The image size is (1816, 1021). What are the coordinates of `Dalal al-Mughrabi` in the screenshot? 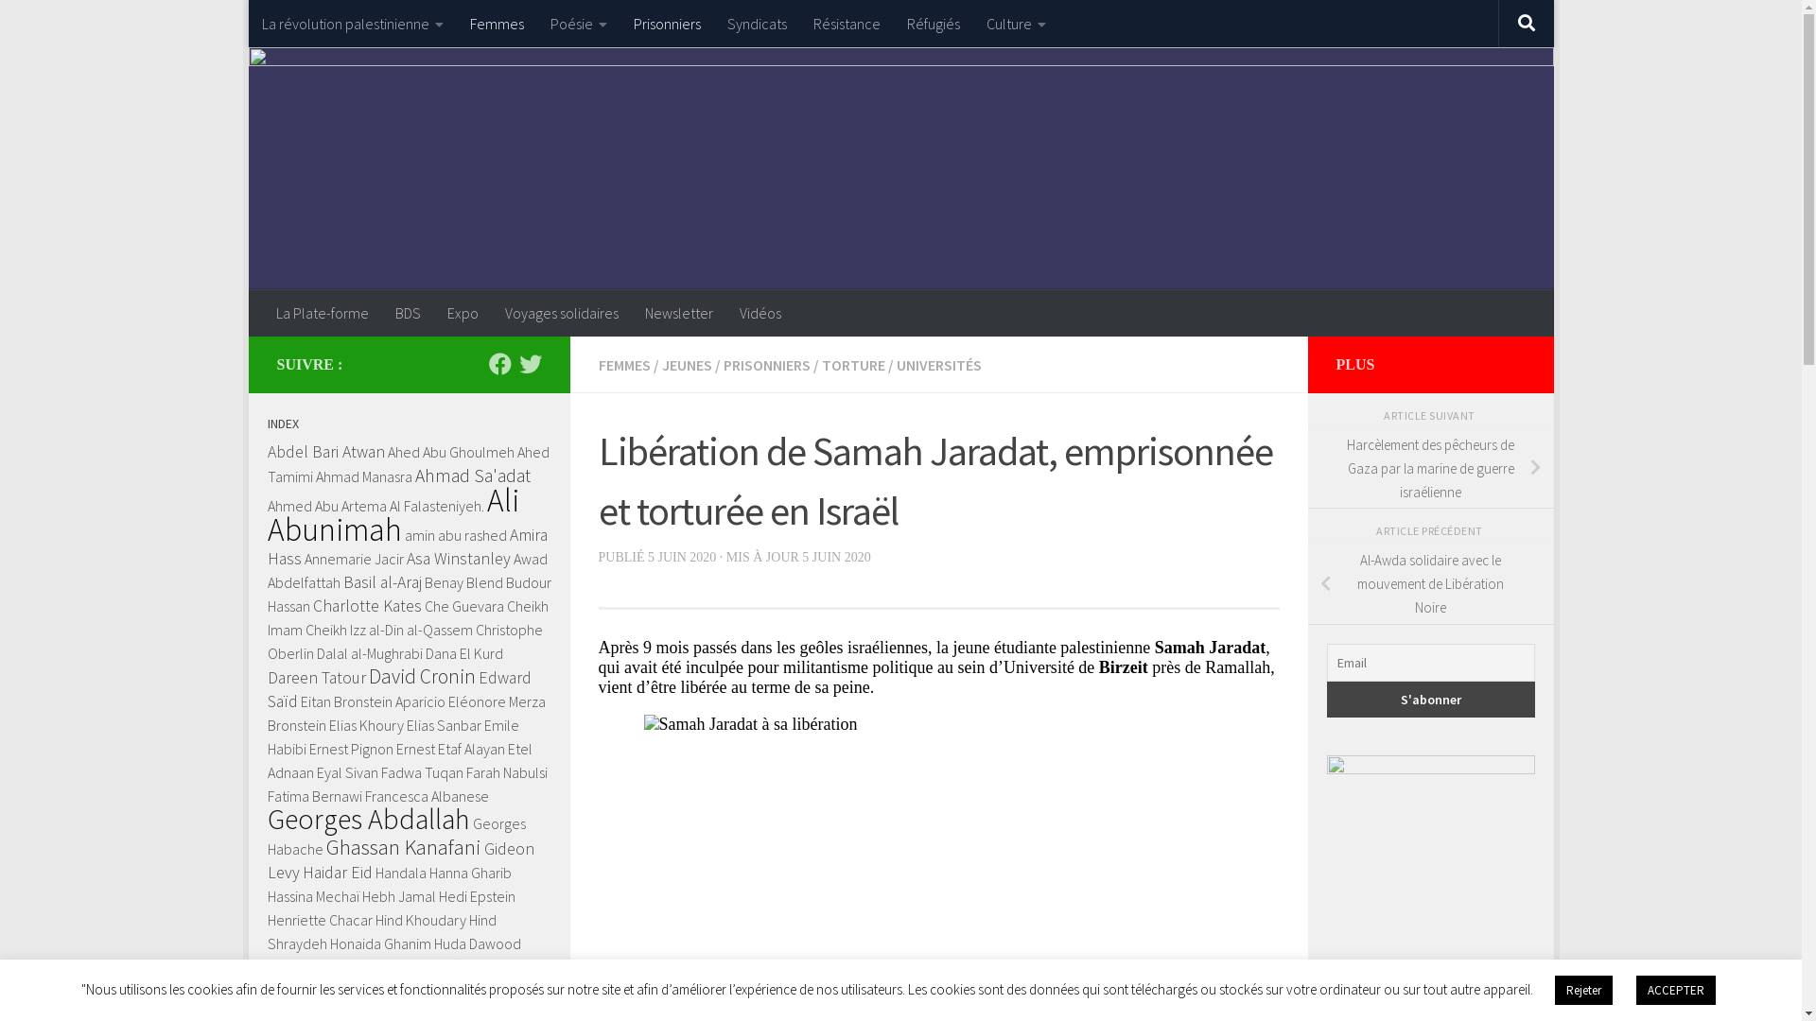 It's located at (369, 653).